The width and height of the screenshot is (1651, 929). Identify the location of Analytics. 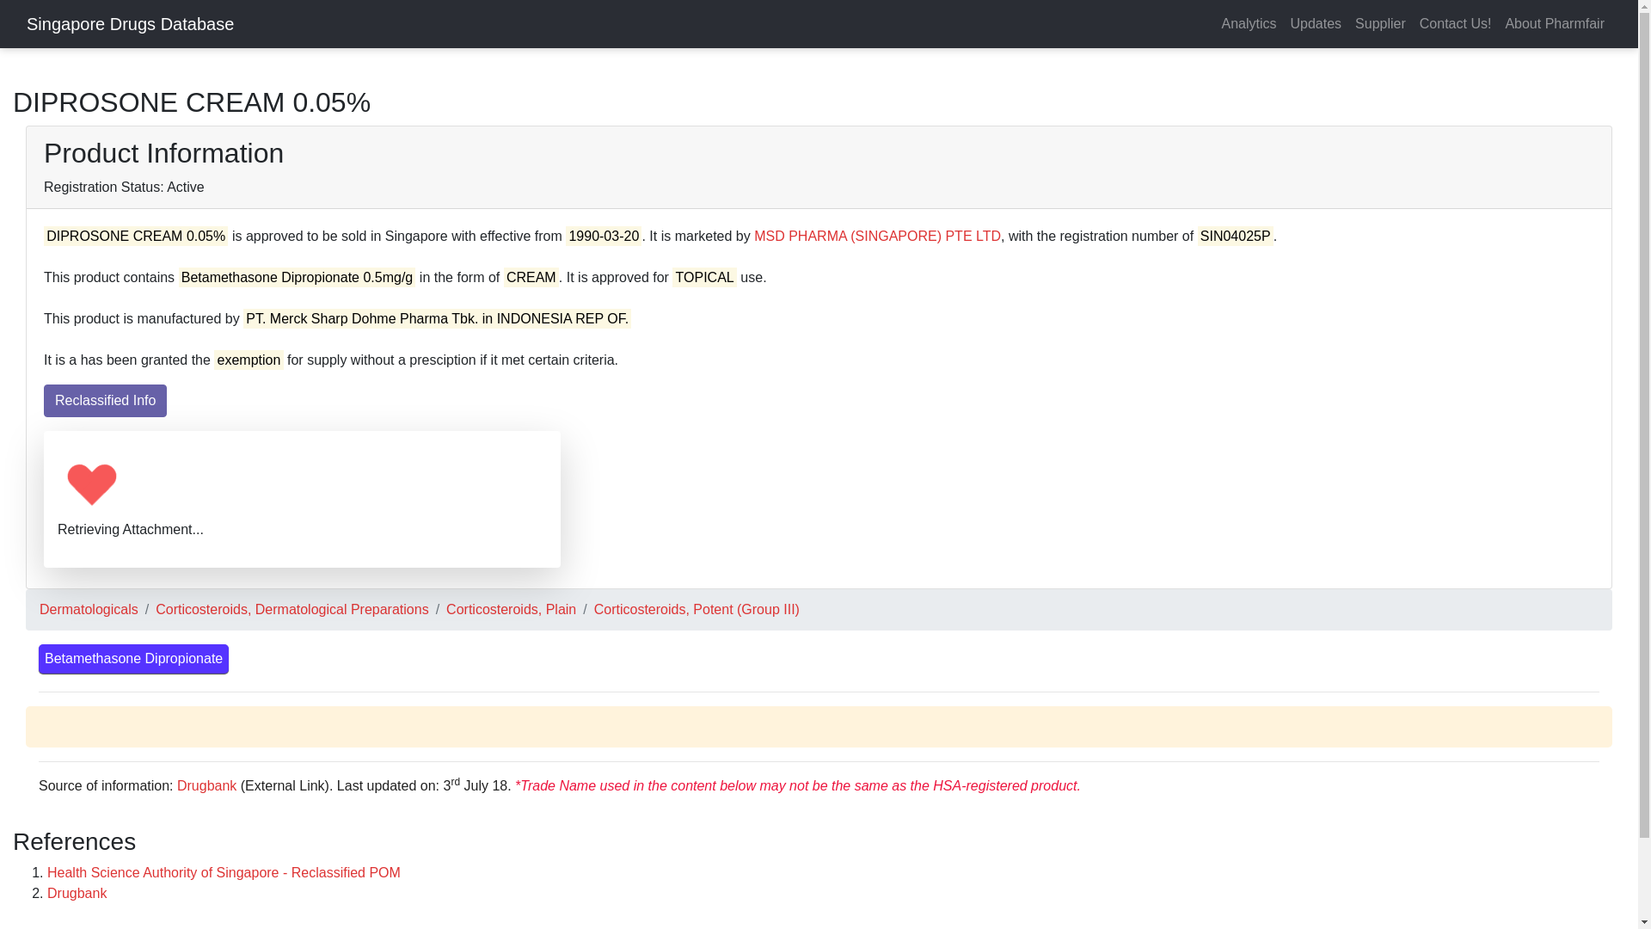
(1248, 23).